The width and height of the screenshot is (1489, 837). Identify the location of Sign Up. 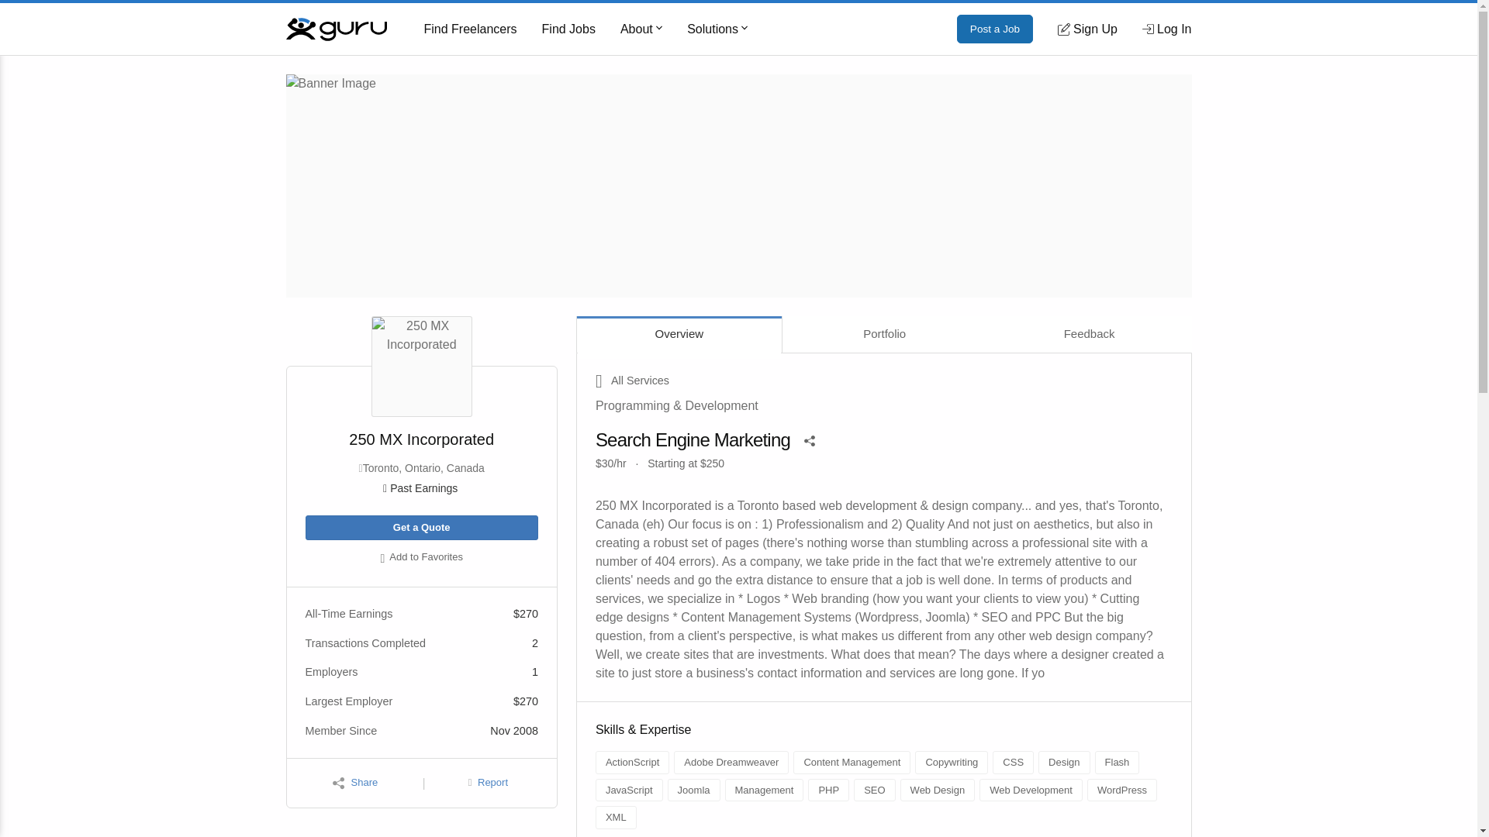
(1087, 29).